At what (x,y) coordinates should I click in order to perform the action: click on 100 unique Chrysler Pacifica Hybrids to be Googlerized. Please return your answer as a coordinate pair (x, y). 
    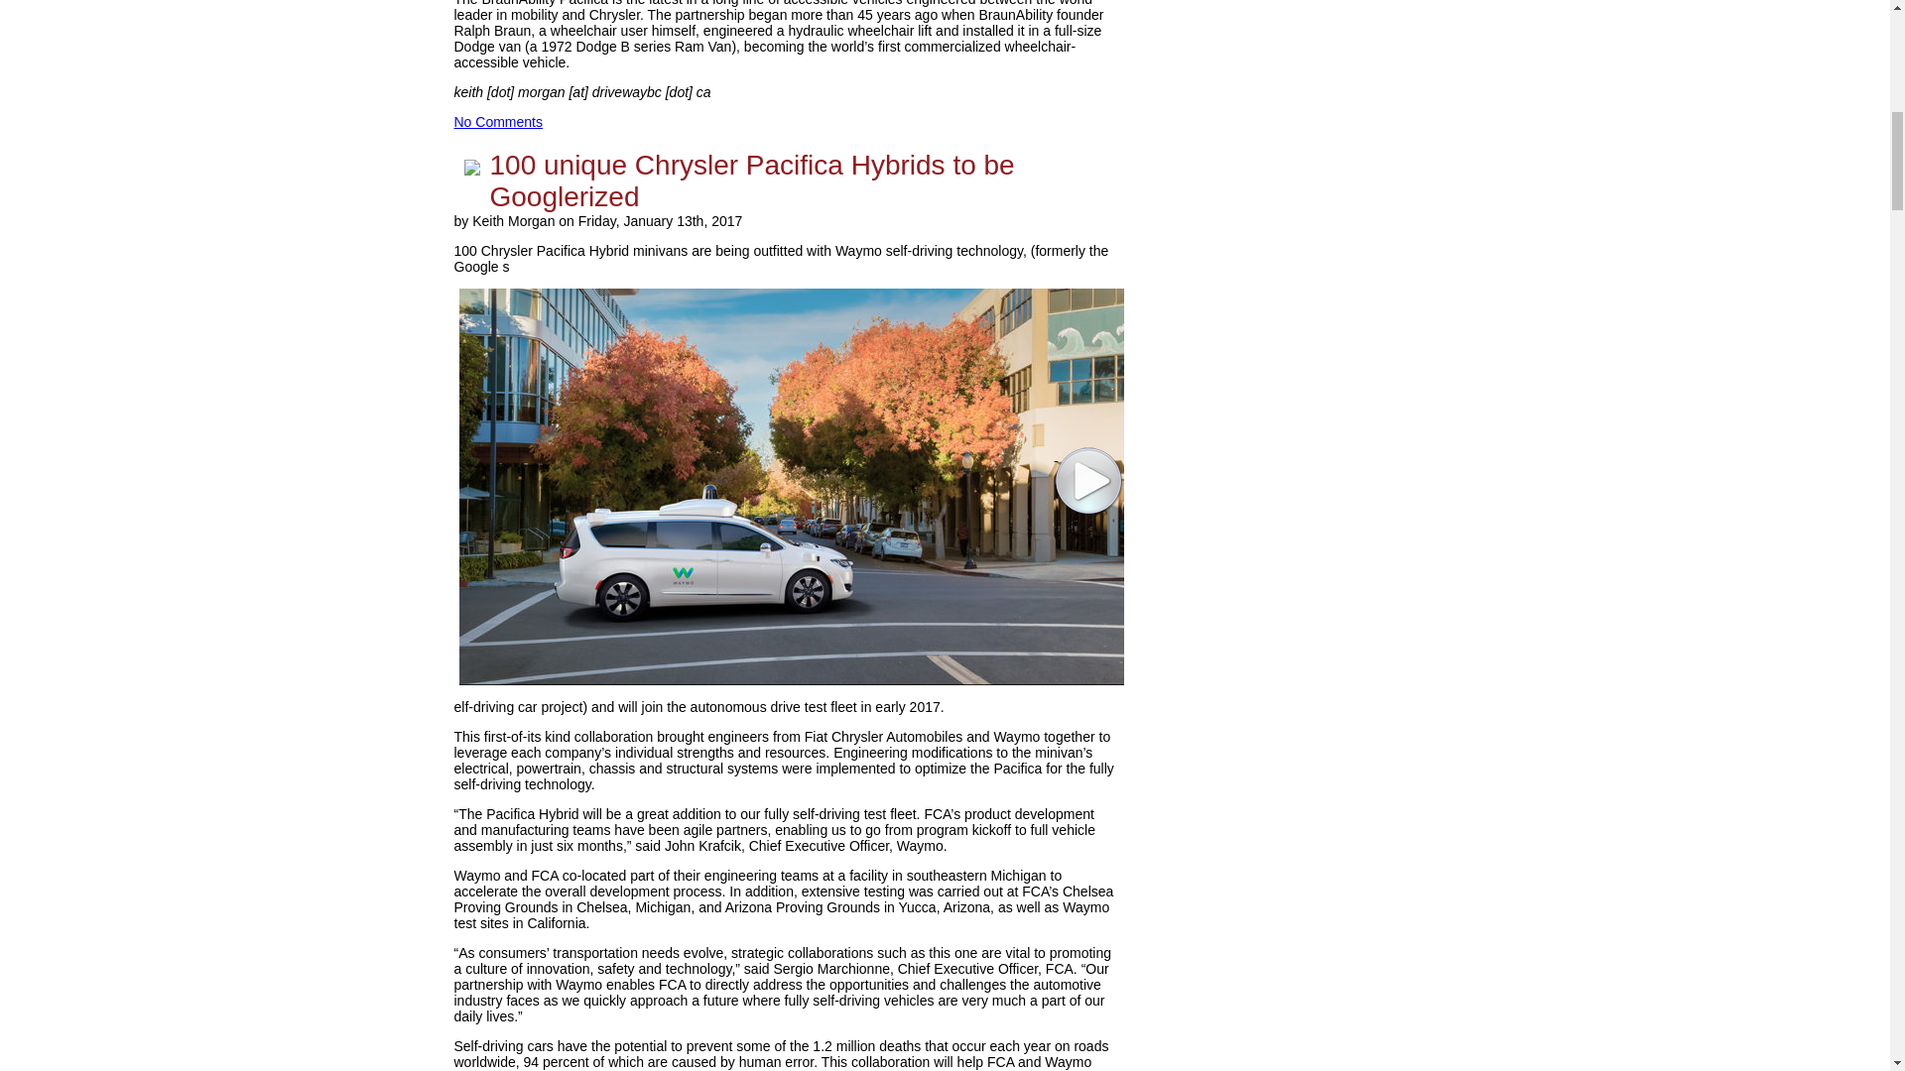
    Looking at the image, I should click on (752, 180).